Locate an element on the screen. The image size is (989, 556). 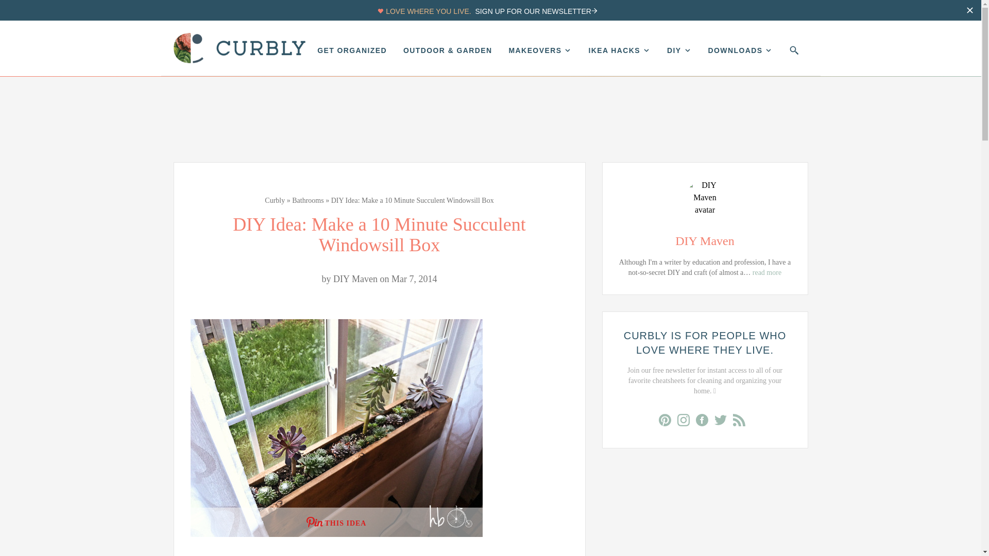
Posts by DIY Maven is located at coordinates (355, 279).